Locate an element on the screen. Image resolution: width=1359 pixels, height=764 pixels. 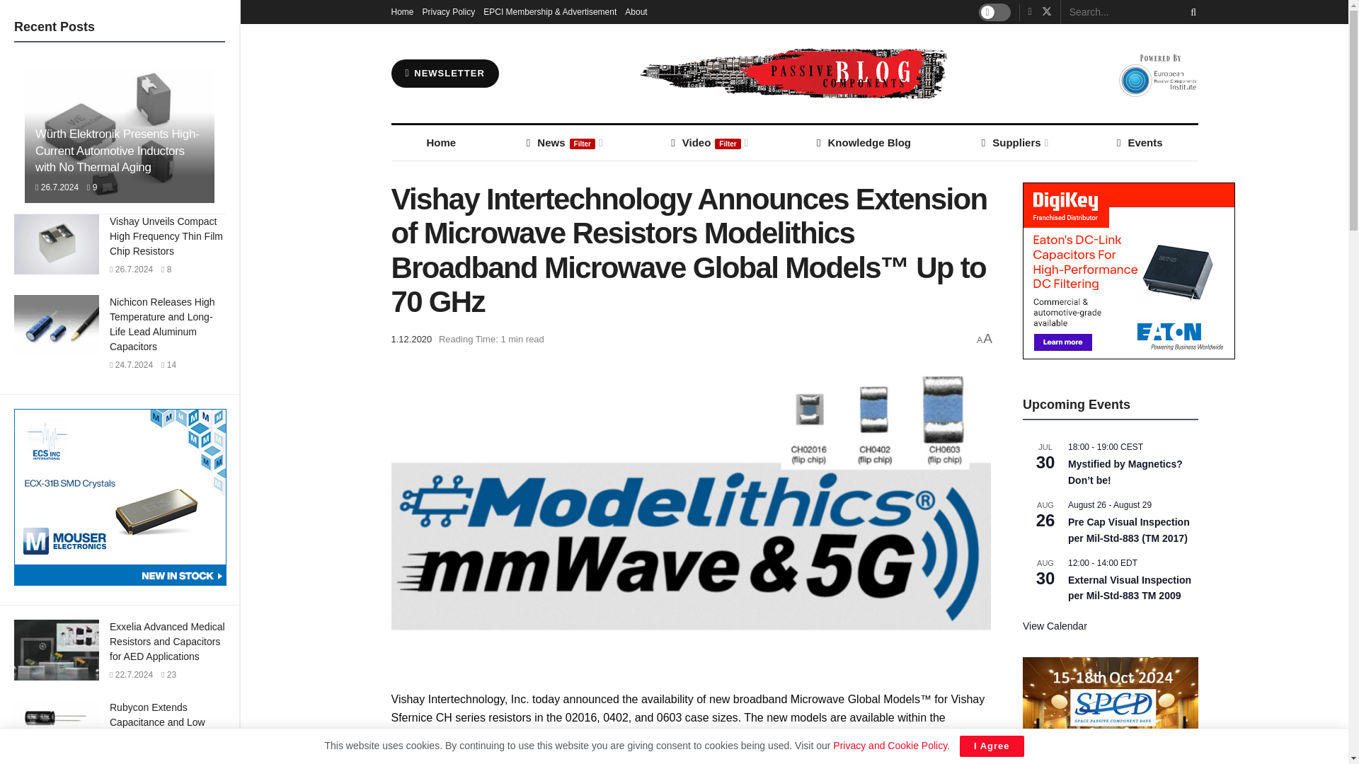
22.7.2024 is located at coordinates (131, 675).